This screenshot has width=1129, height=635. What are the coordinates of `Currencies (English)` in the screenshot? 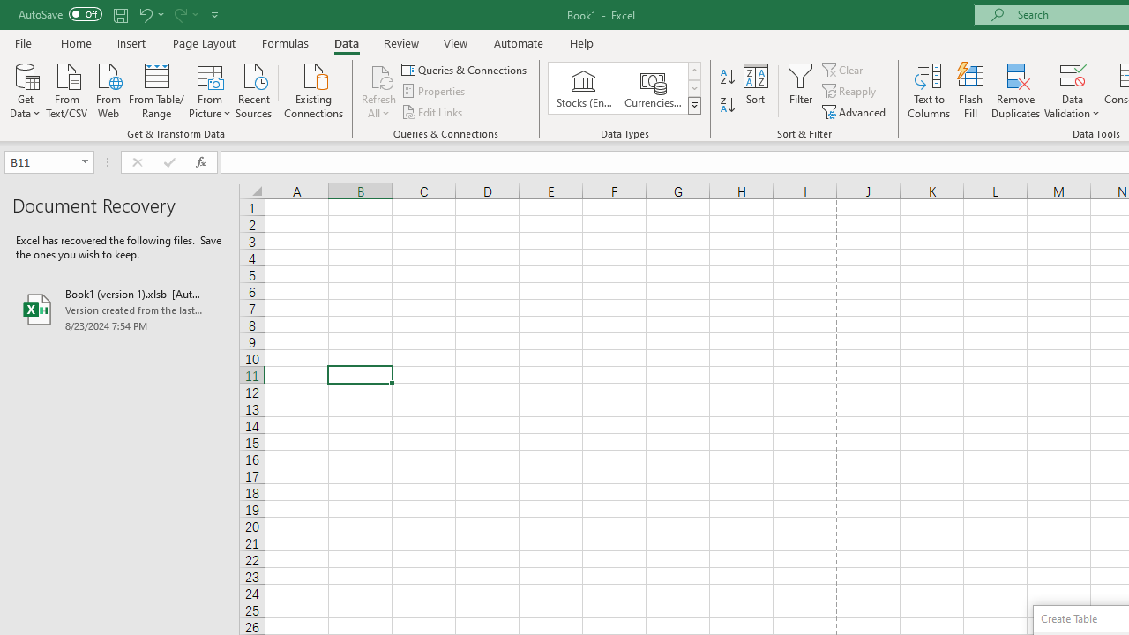 It's located at (653, 88).